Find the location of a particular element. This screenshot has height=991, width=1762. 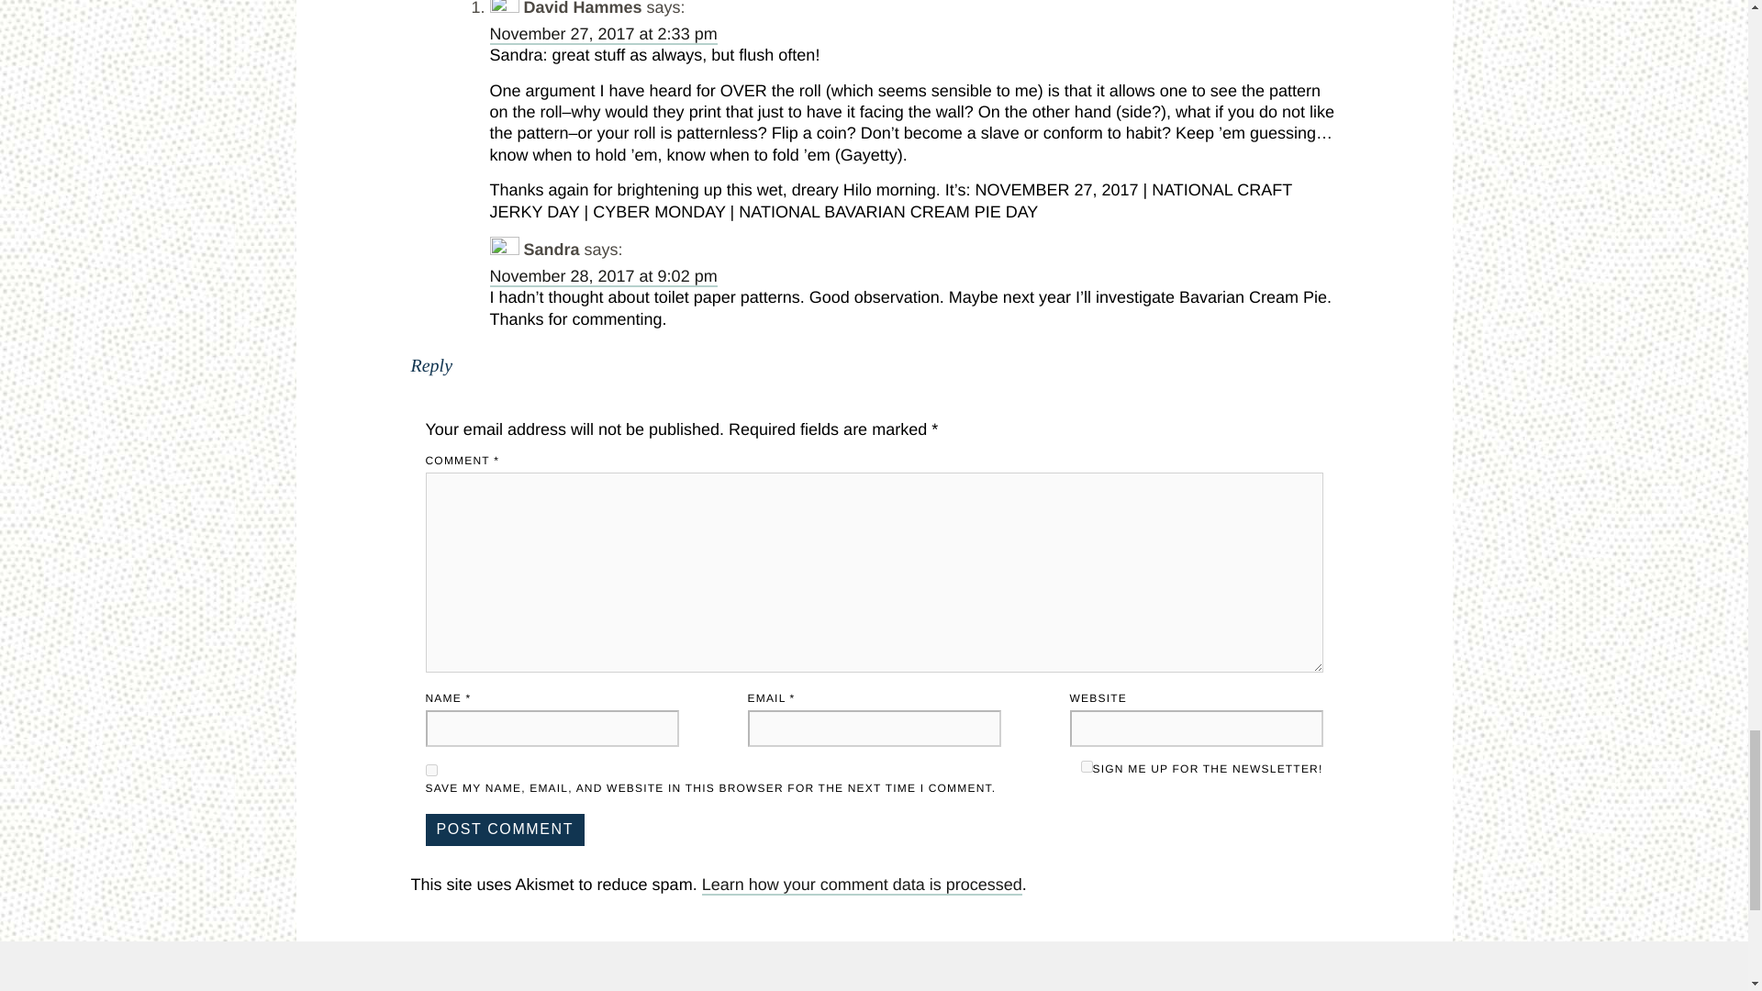

1 is located at coordinates (1087, 767).